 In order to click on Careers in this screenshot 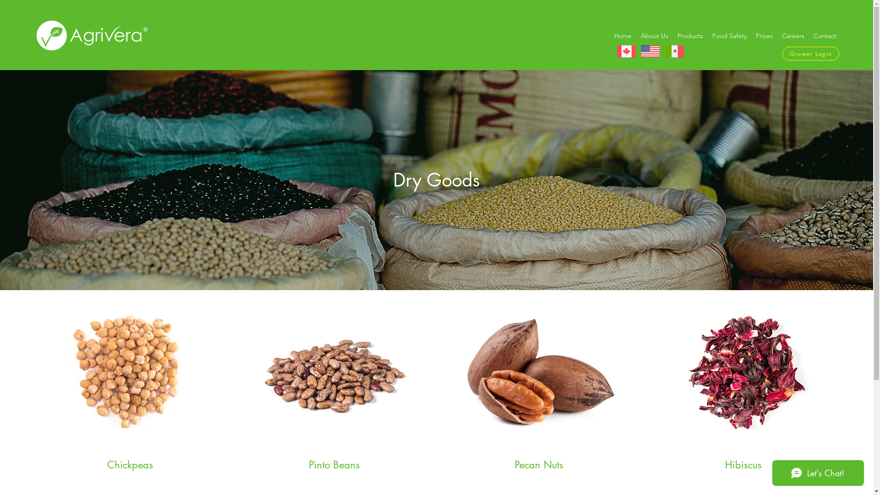, I will do `click(793, 36)`.